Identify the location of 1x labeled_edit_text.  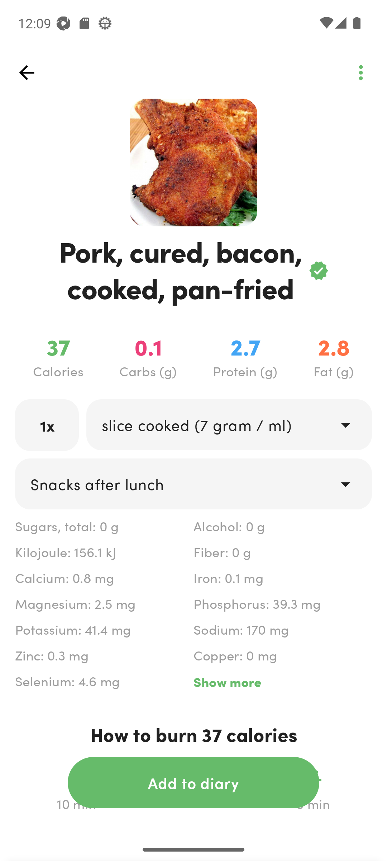
(47, 425).